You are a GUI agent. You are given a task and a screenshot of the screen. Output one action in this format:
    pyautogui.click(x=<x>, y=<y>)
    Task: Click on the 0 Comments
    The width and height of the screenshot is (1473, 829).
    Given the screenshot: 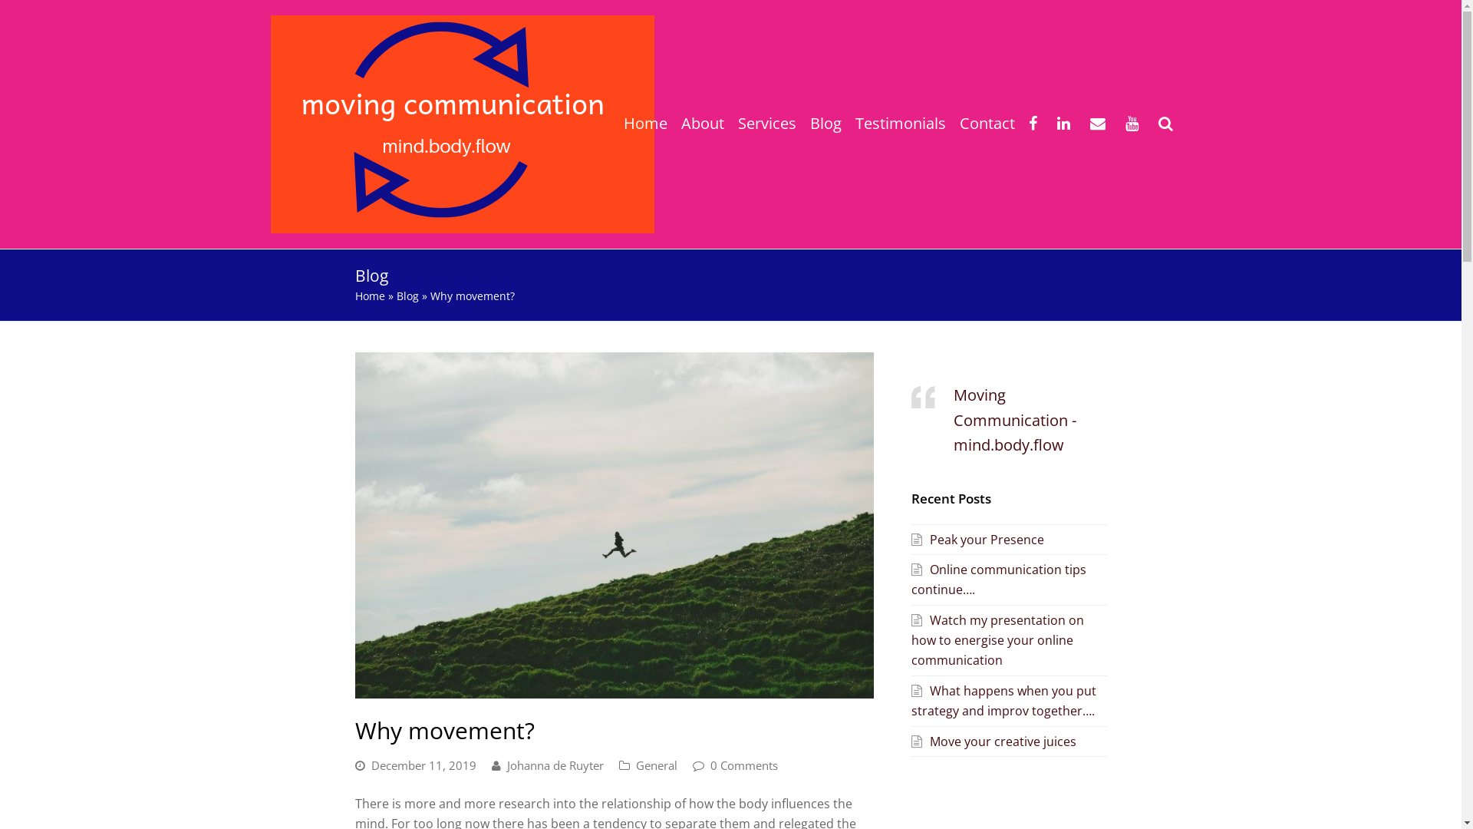 What is the action you would take?
    pyautogui.click(x=744, y=765)
    